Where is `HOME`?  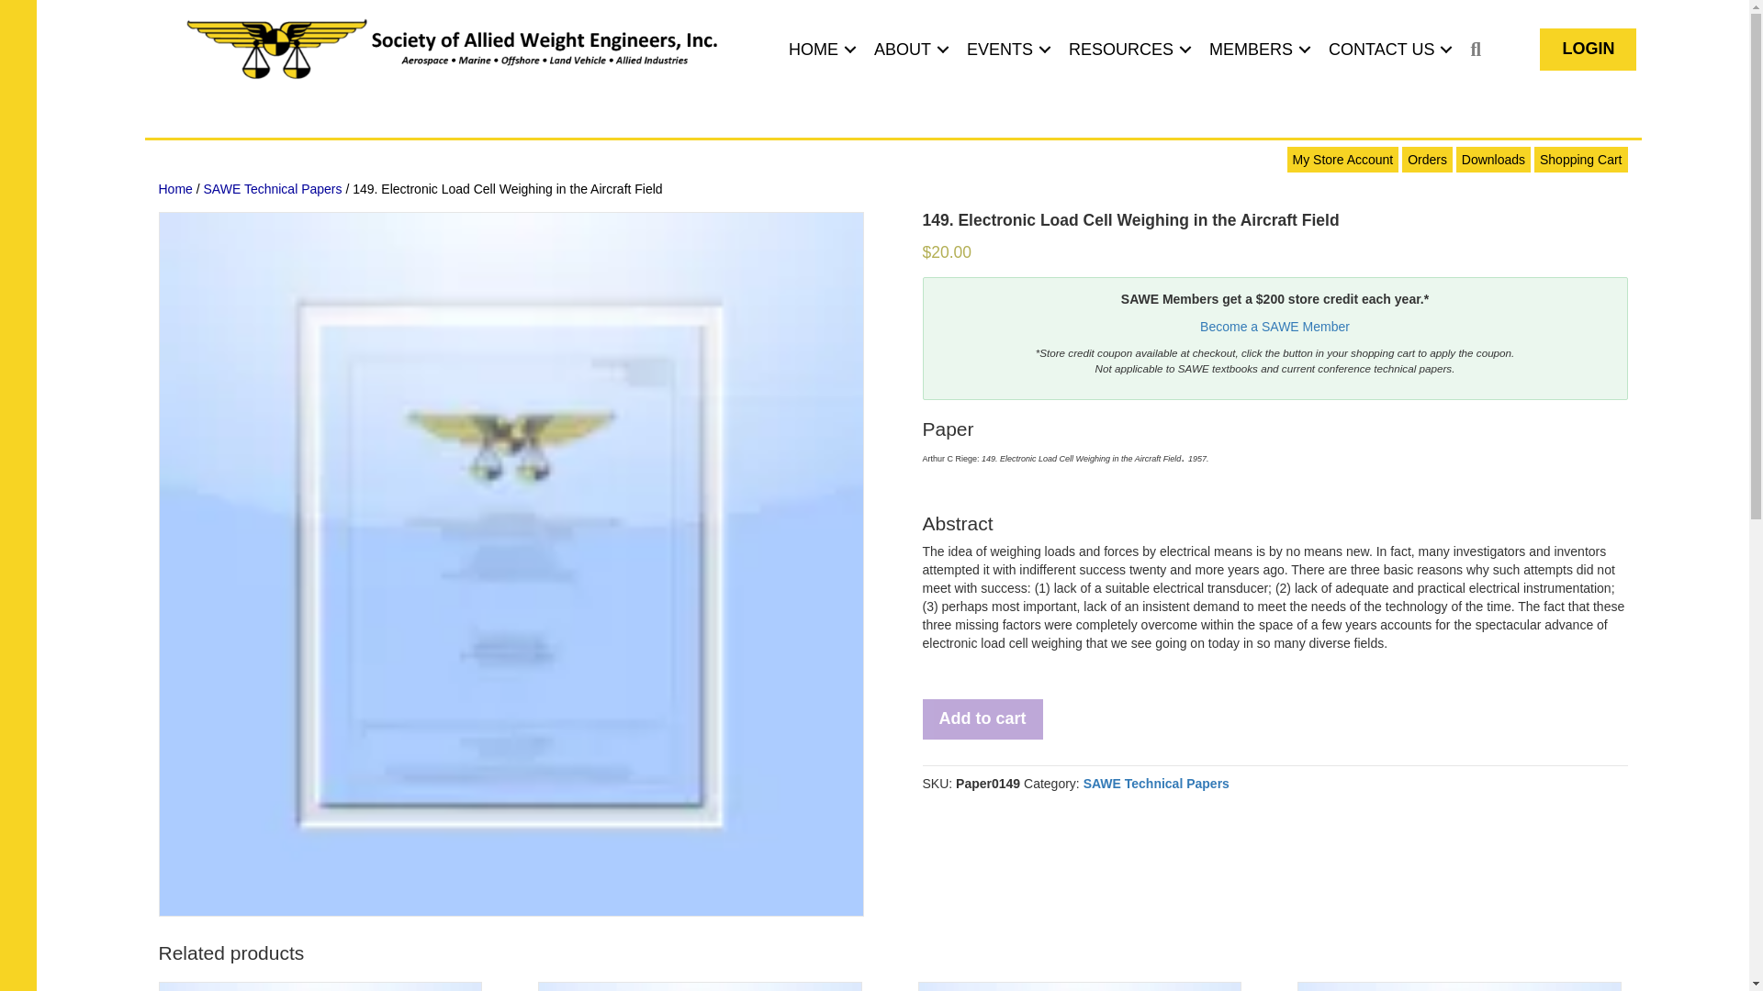 HOME is located at coordinates (819, 50).